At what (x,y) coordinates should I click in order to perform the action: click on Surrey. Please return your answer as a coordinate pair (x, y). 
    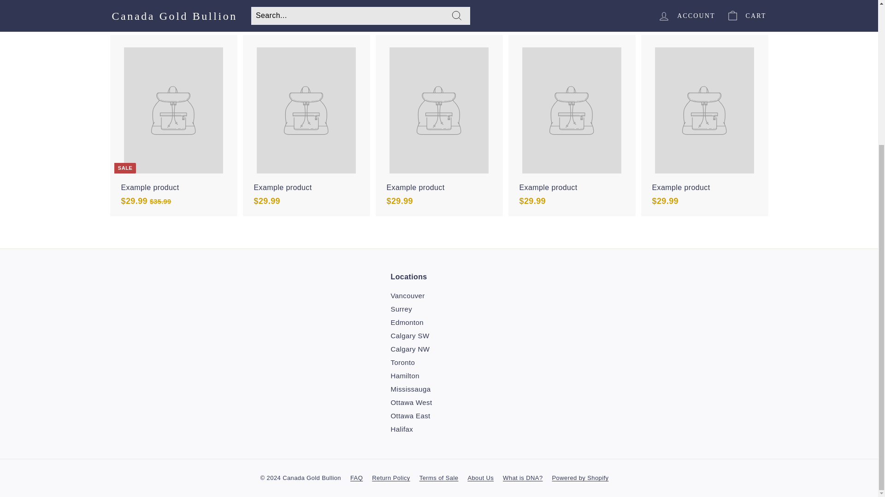
    Looking at the image, I should click on (401, 308).